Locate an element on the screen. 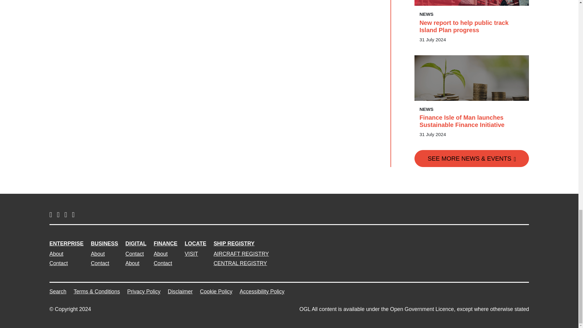 The width and height of the screenshot is (583, 328). About is located at coordinates (66, 254).